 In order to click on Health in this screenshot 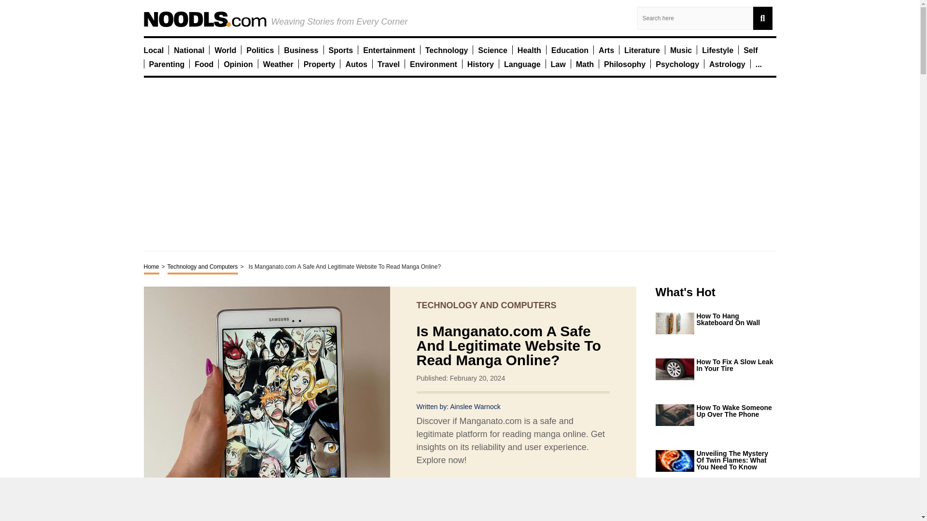, I will do `click(529, 50)`.